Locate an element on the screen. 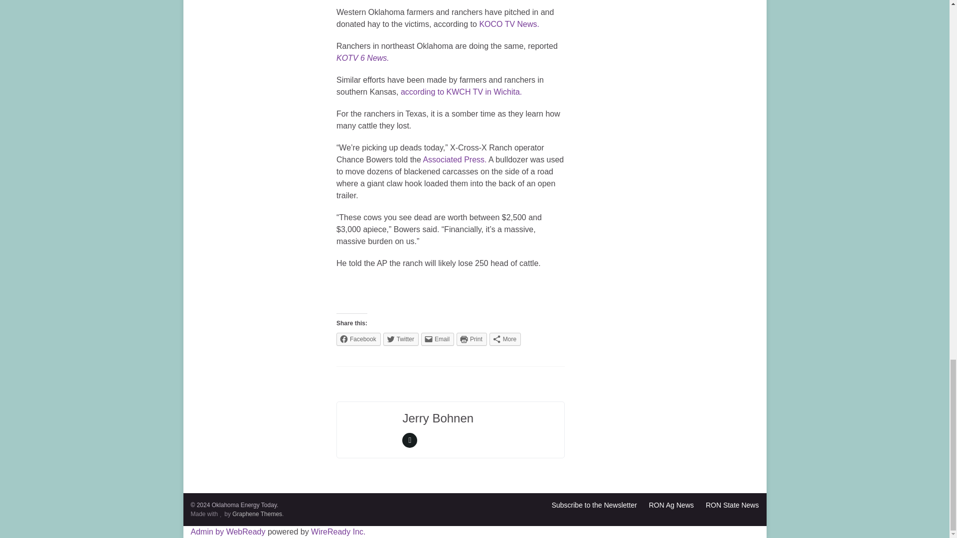 Image resolution: width=957 pixels, height=538 pixels. RON Ag News is located at coordinates (671, 505).